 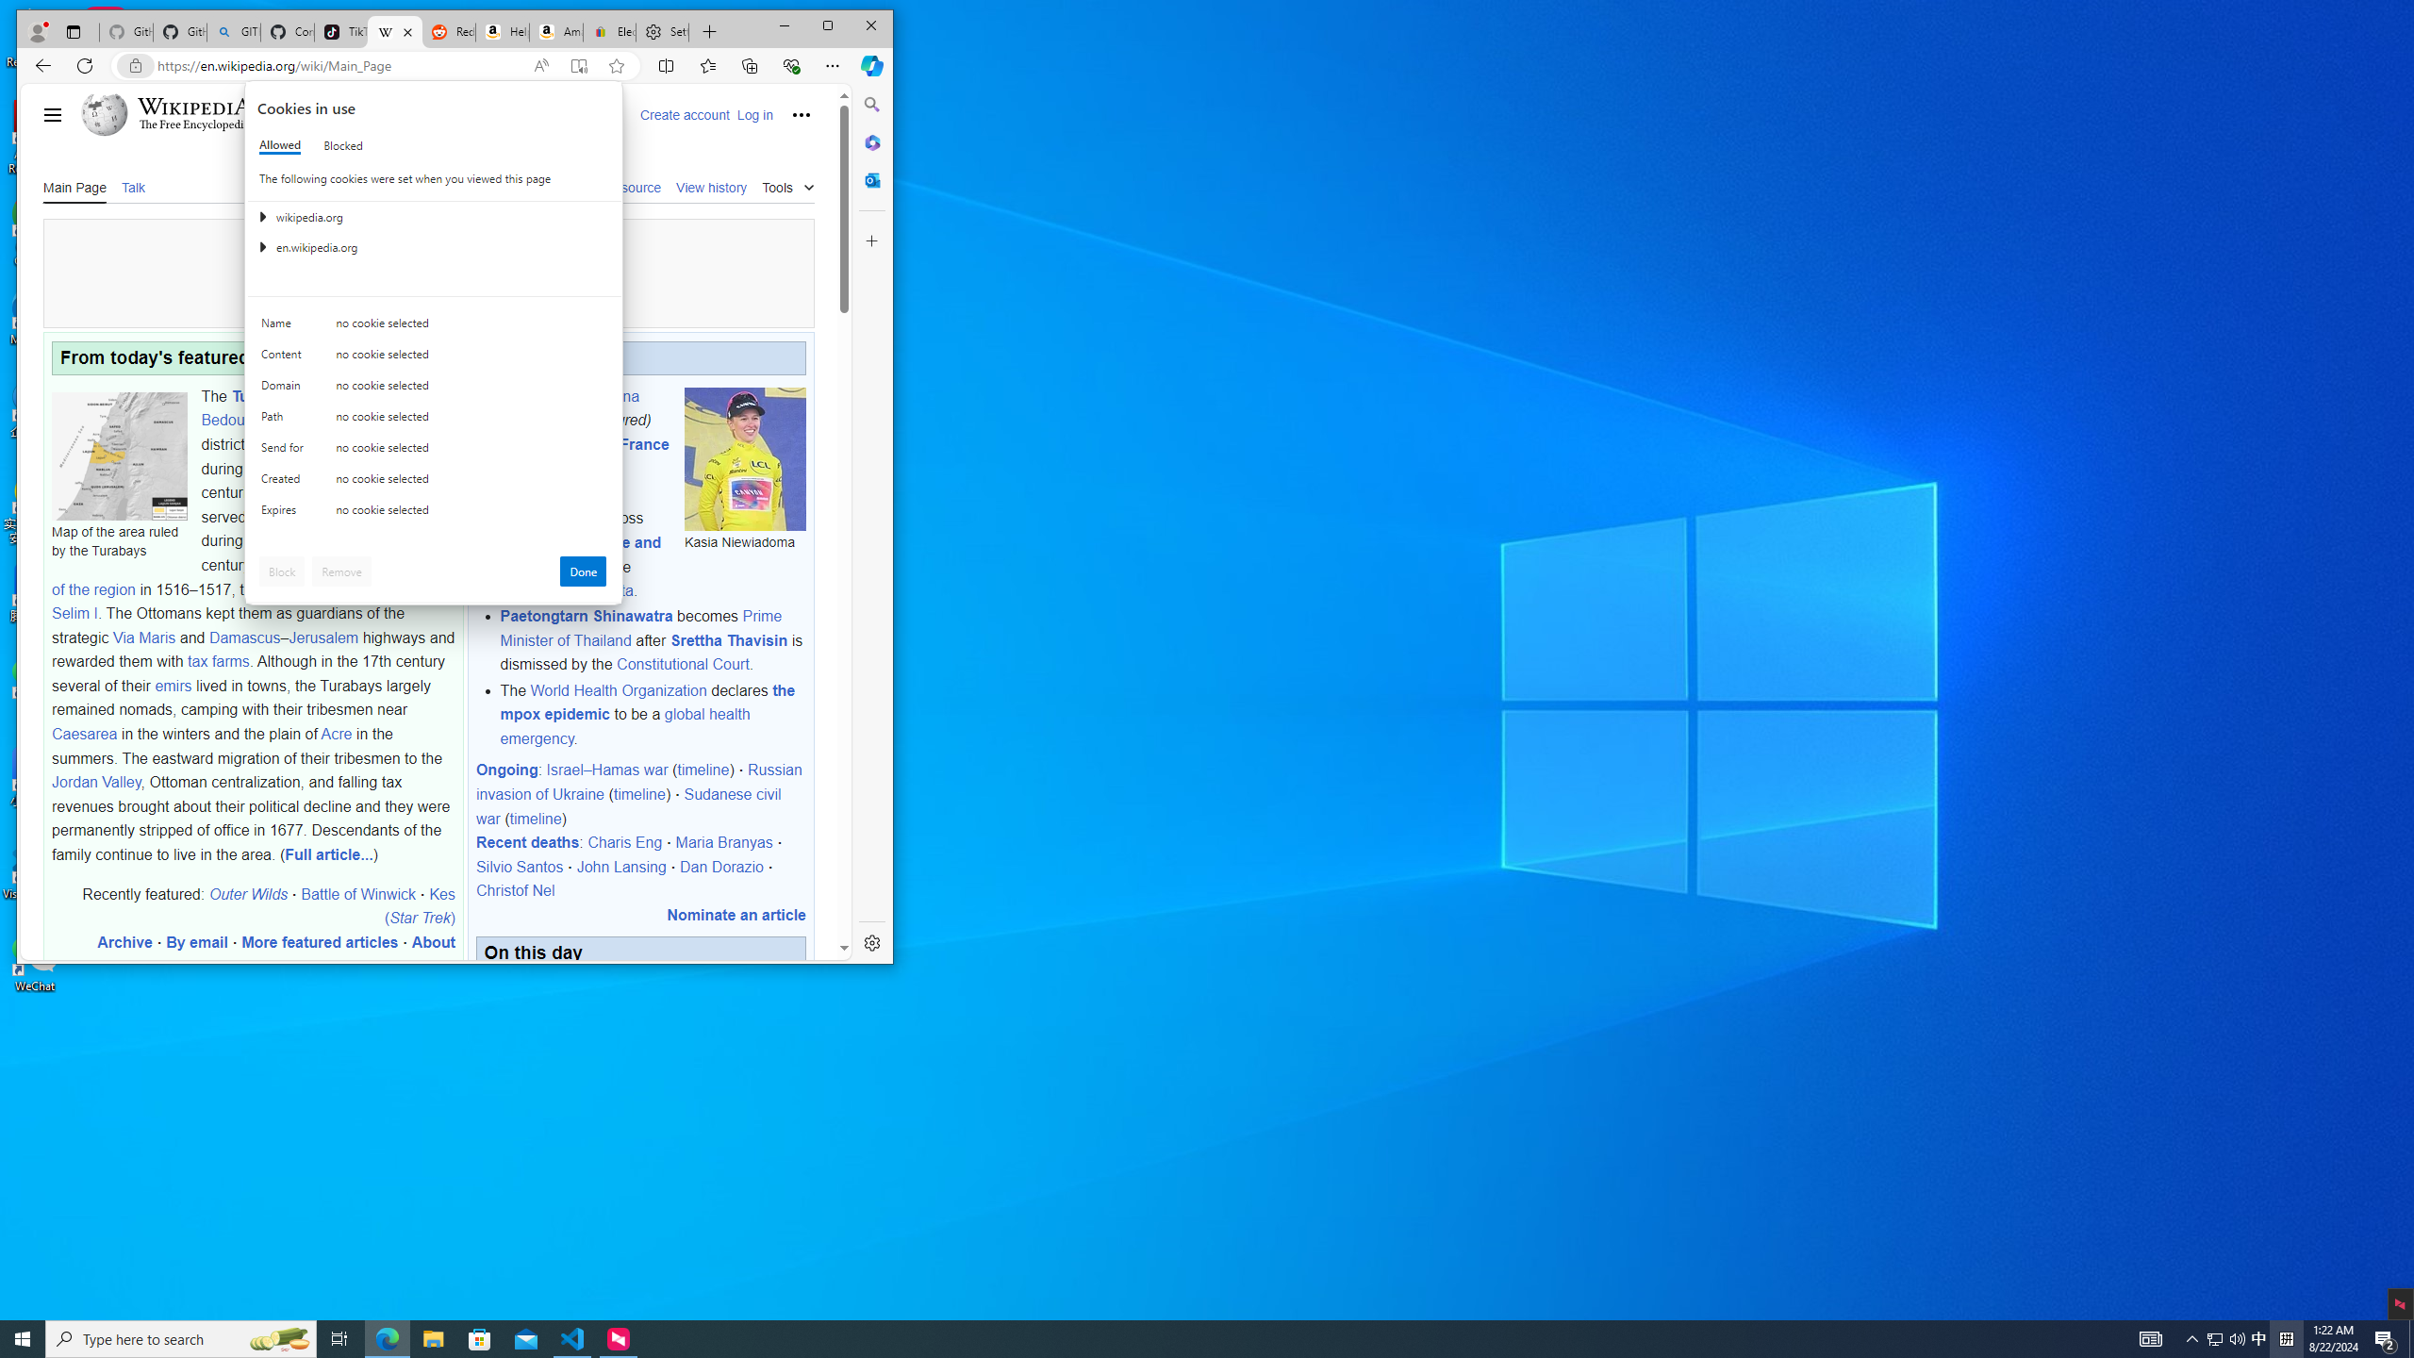 What do you see at coordinates (480, 1339) in the screenshot?
I see `Microsoft Store` at bounding box center [480, 1339].